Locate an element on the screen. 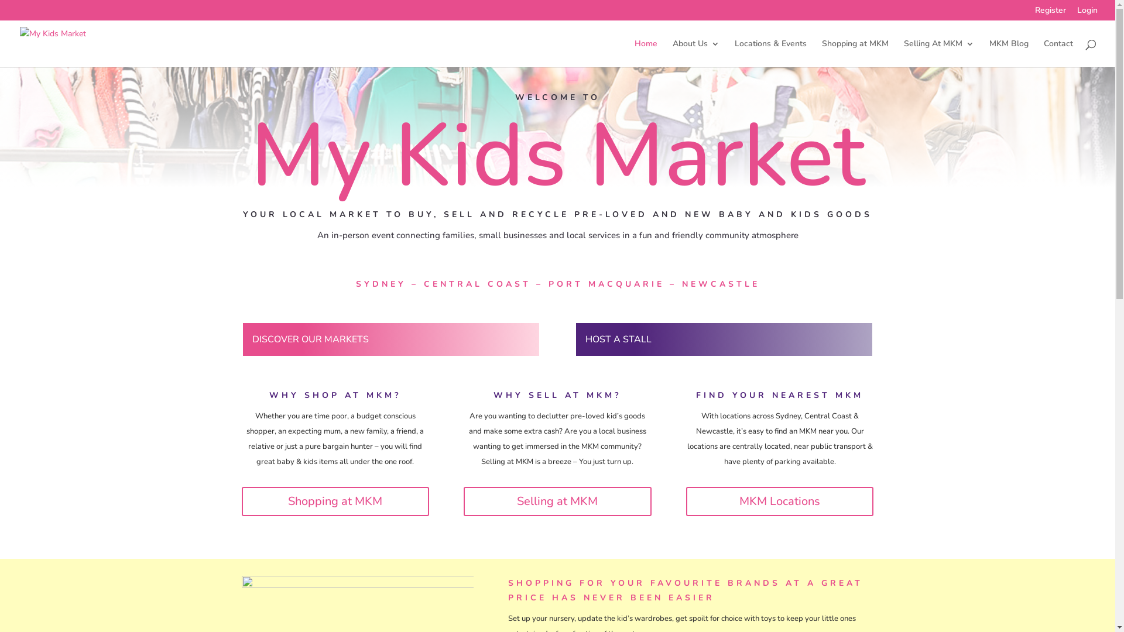 Image resolution: width=1124 pixels, height=632 pixels. MKM Blog is located at coordinates (1009, 54).